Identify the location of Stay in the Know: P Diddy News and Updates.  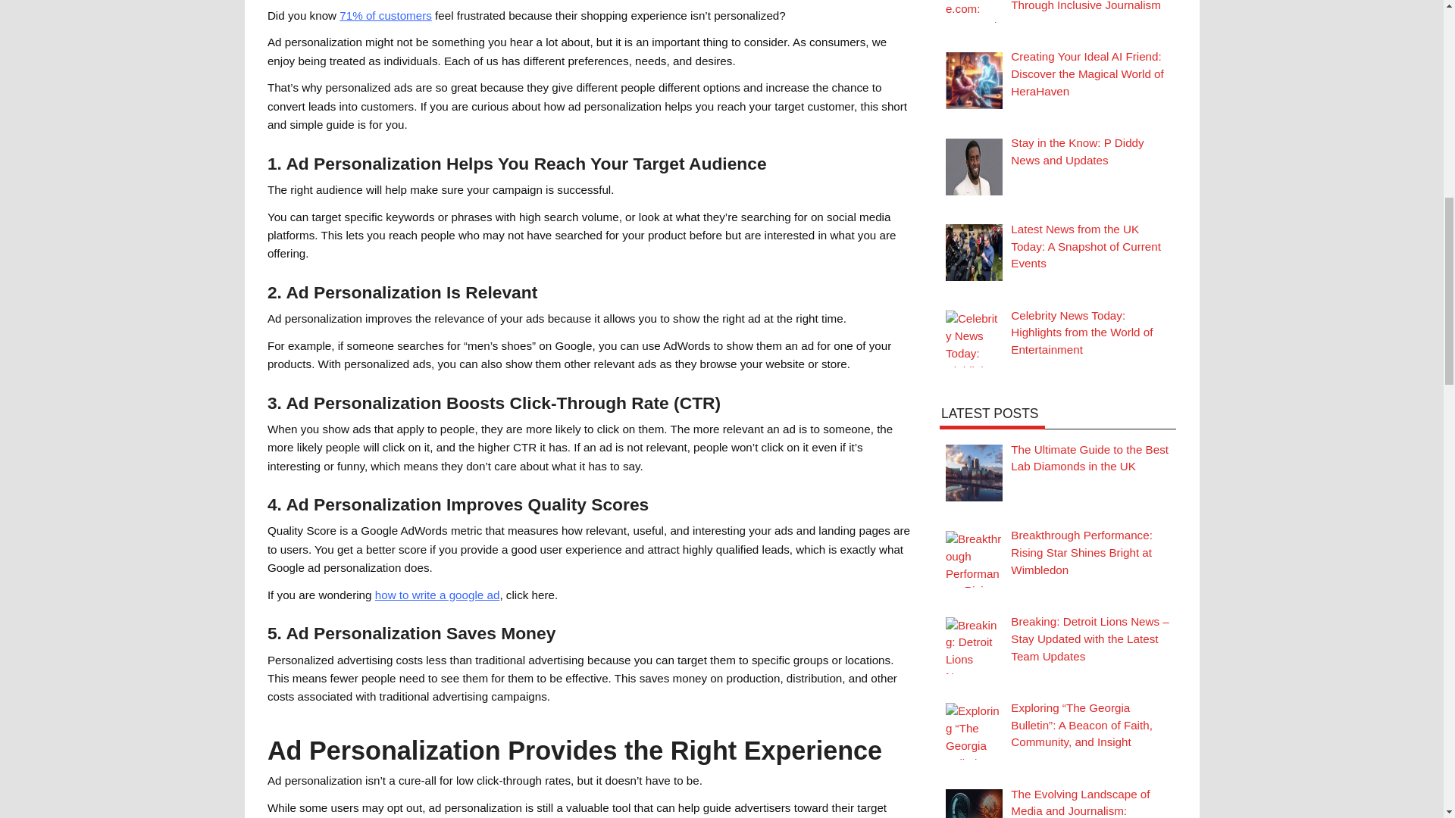
(974, 167).